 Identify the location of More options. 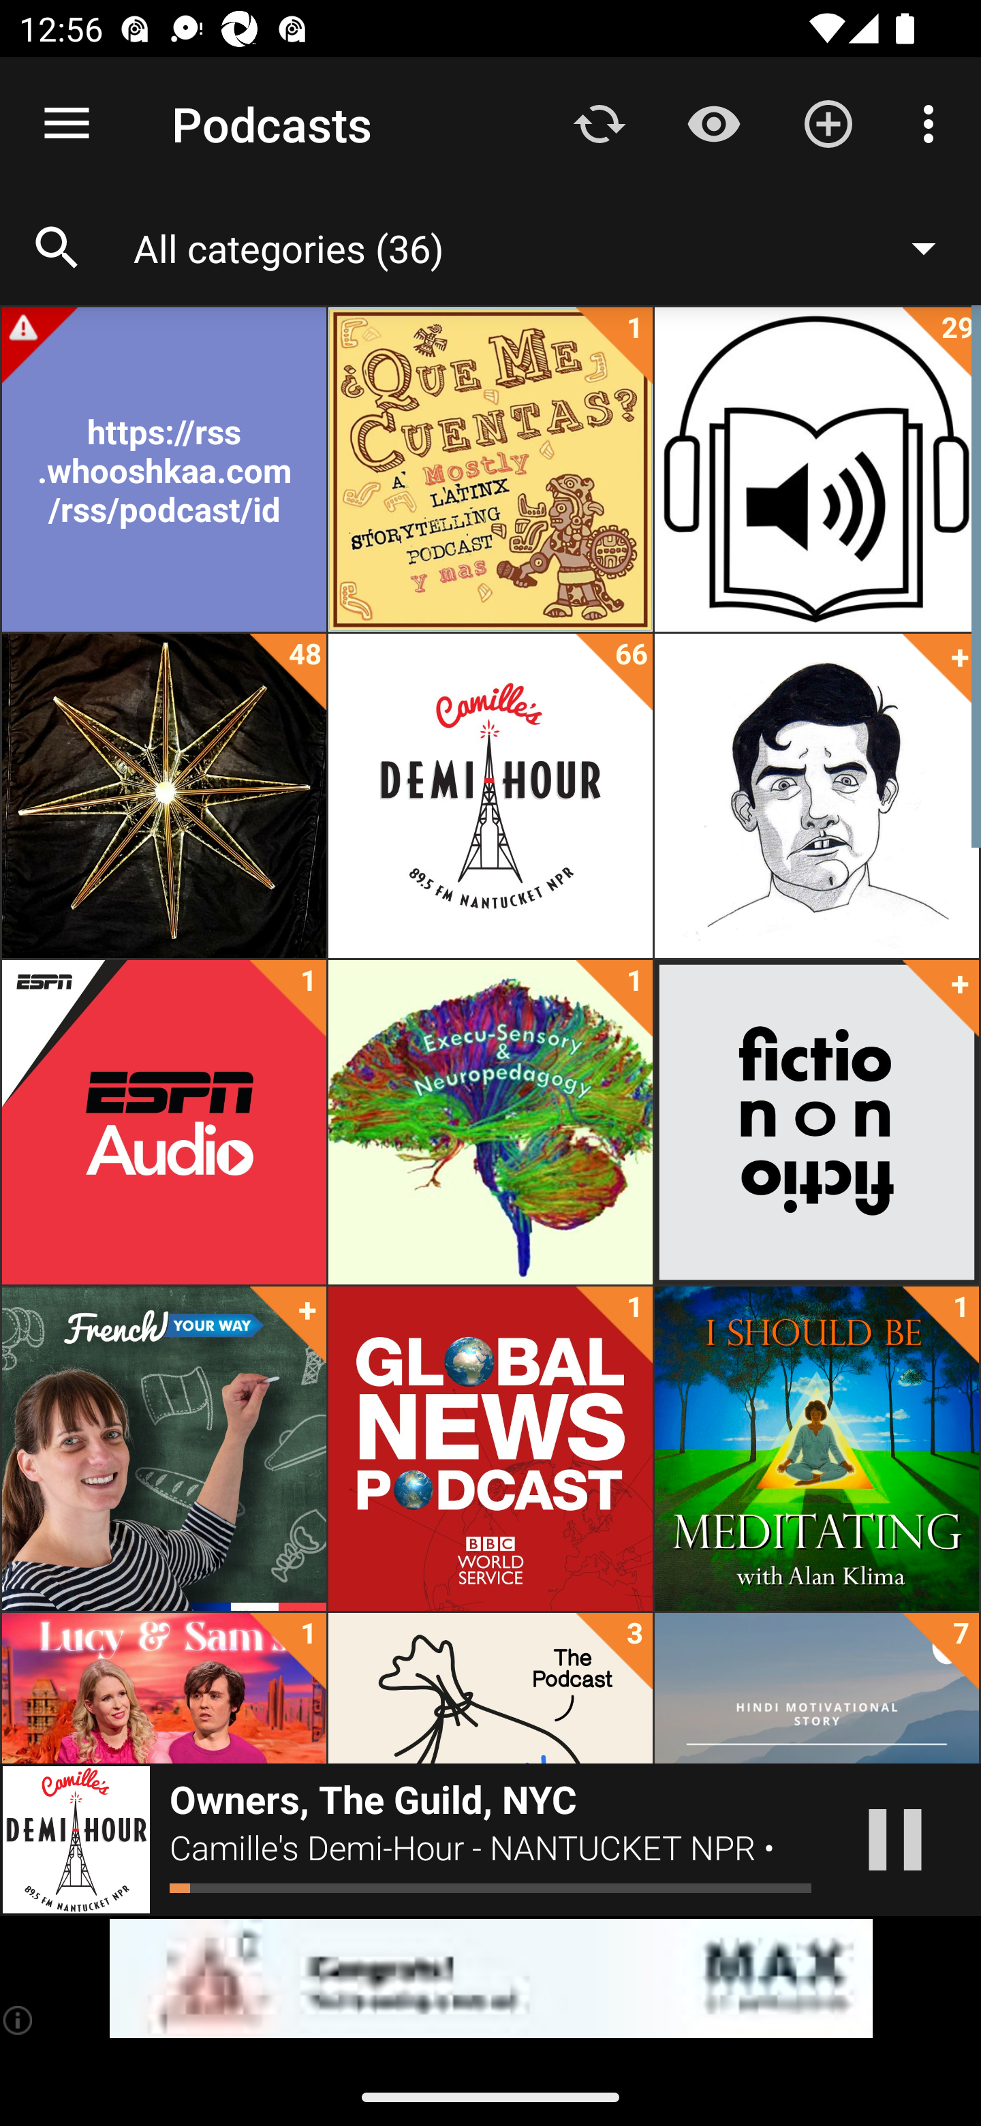
(933, 123).